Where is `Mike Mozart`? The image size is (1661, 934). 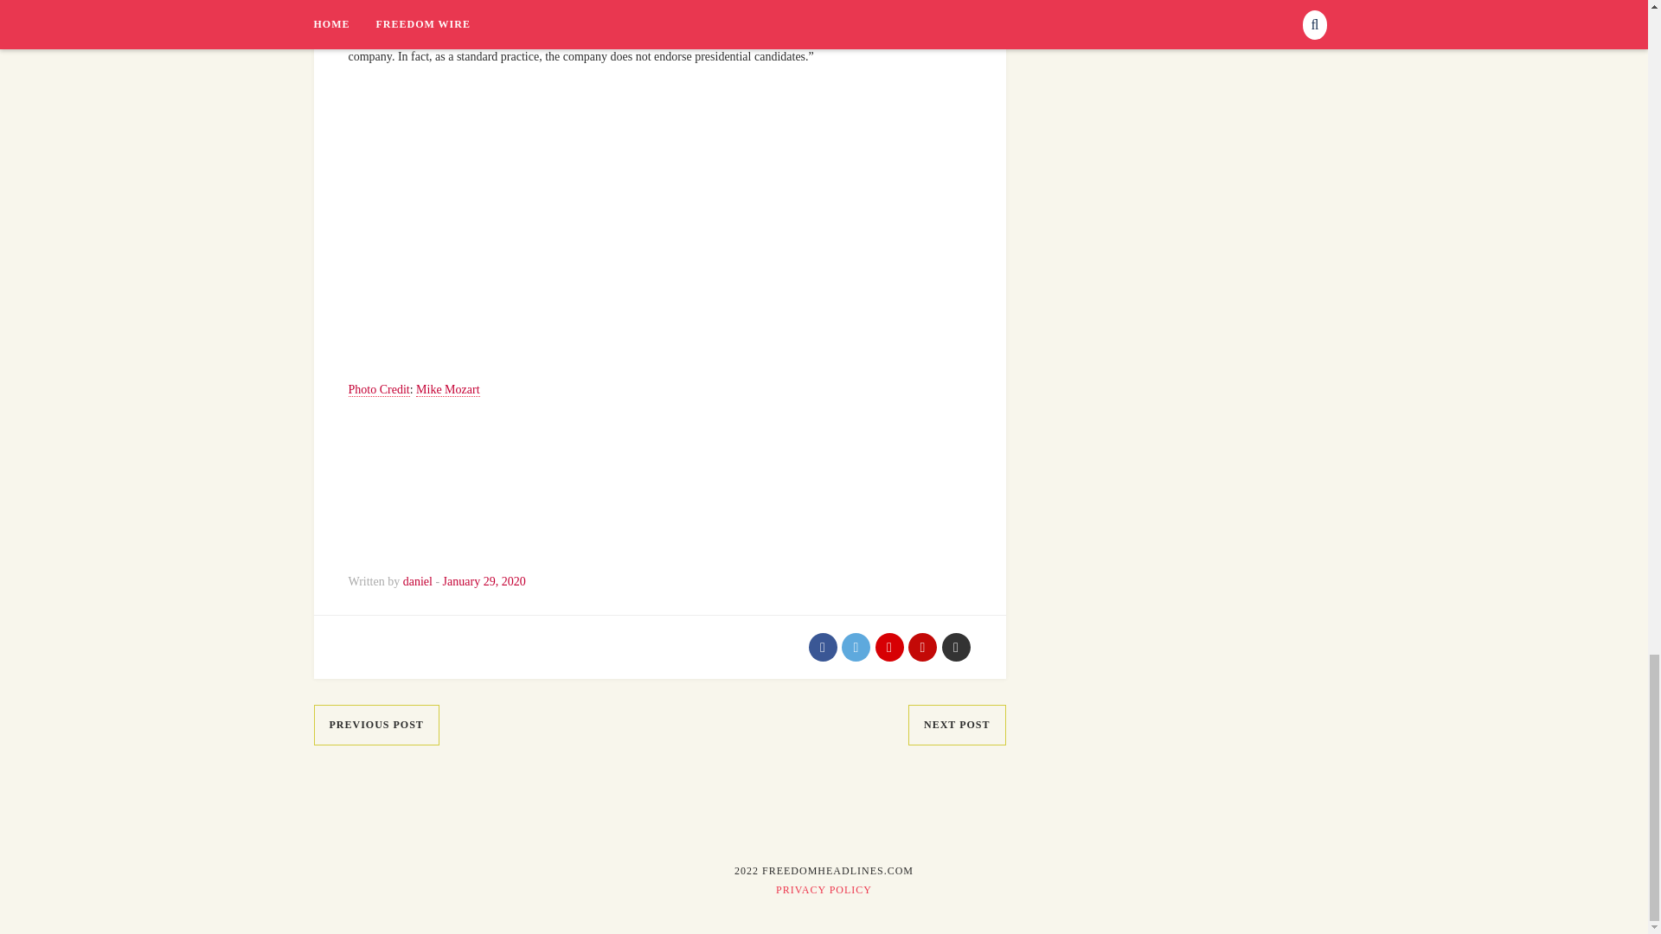 Mike Mozart is located at coordinates (448, 389).